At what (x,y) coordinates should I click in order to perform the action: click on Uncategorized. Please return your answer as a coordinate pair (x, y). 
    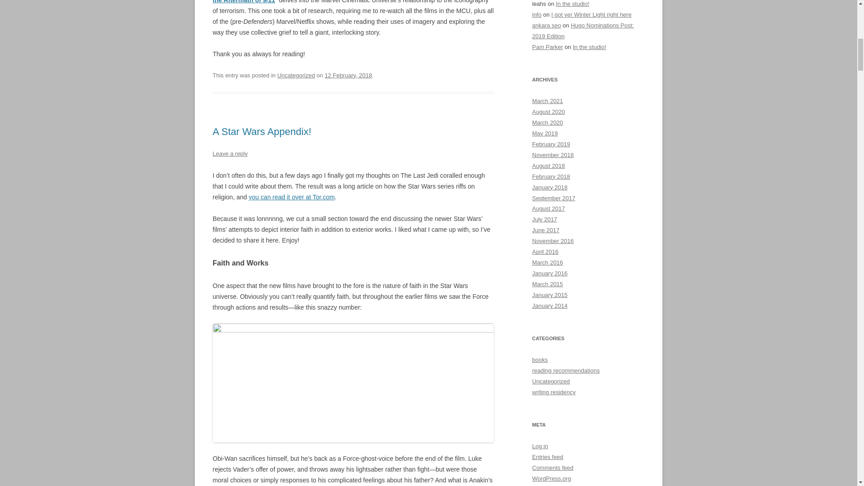
    Looking at the image, I should click on (296, 75).